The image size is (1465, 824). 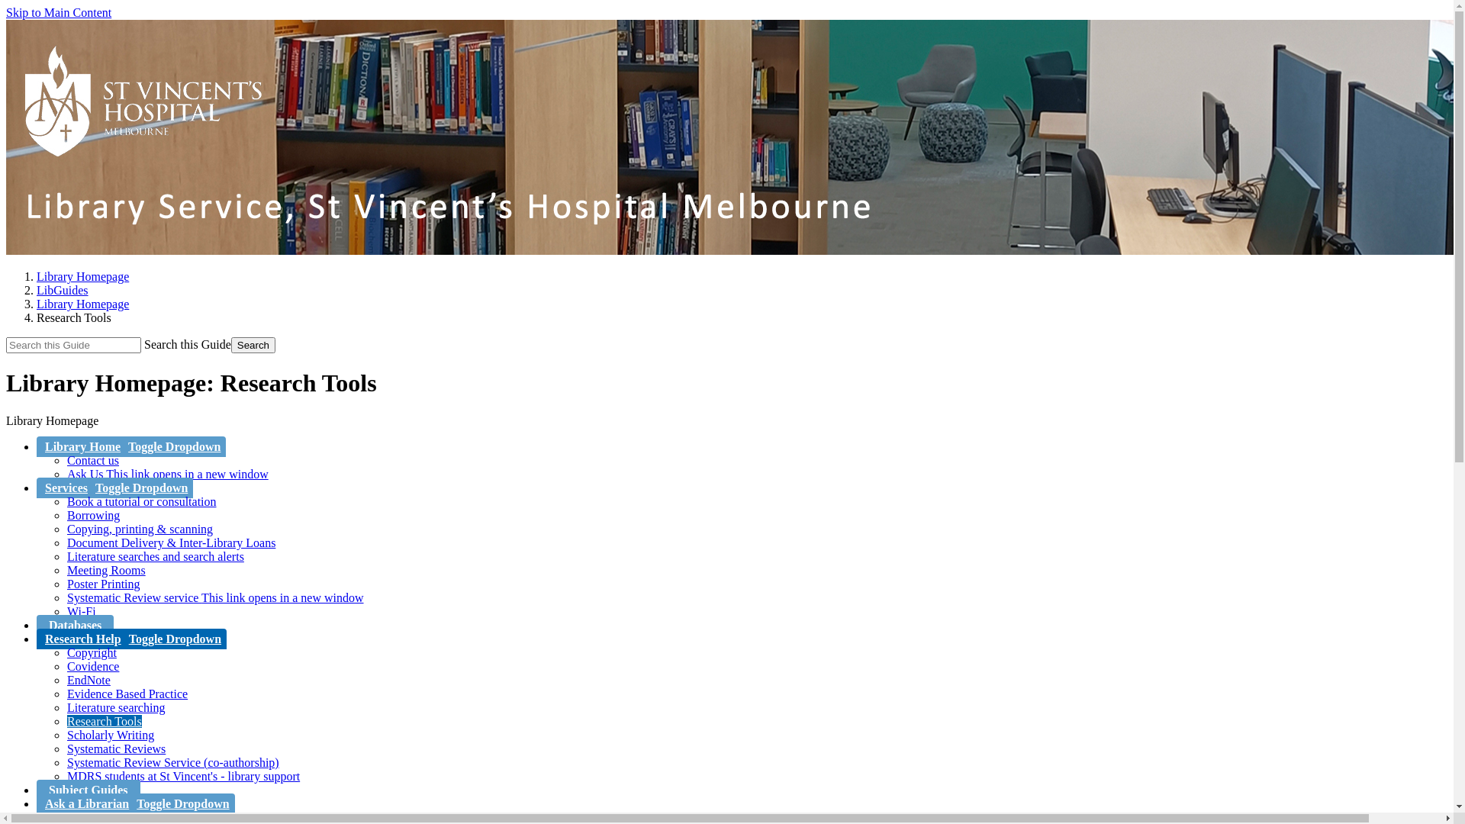 What do you see at coordinates (140, 529) in the screenshot?
I see `Copying, printing & scanning` at bounding box center [140, 529].